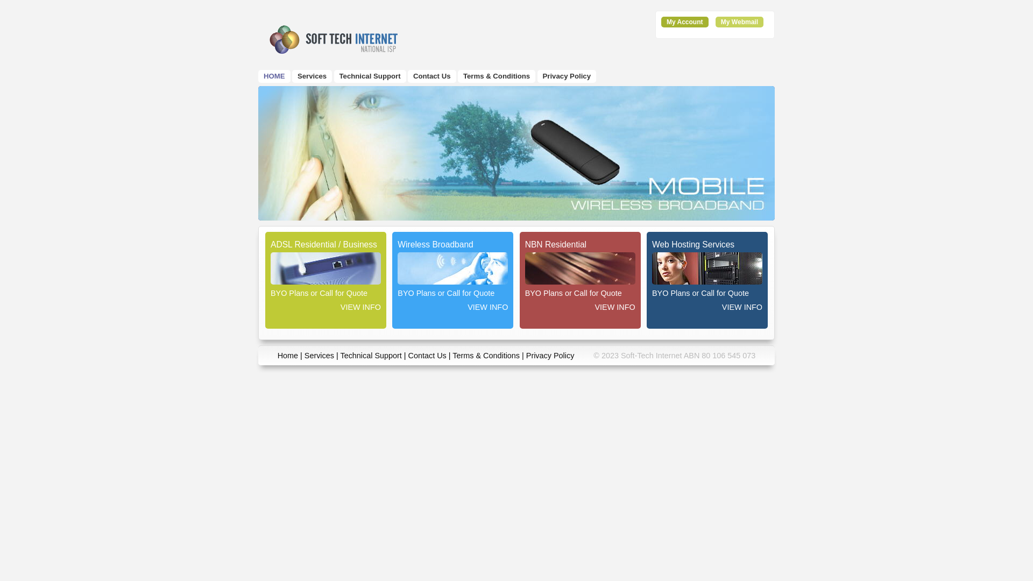 This screenshot has width=1033, height=581. I want to click on Privacy Policy, so click(550, 356).